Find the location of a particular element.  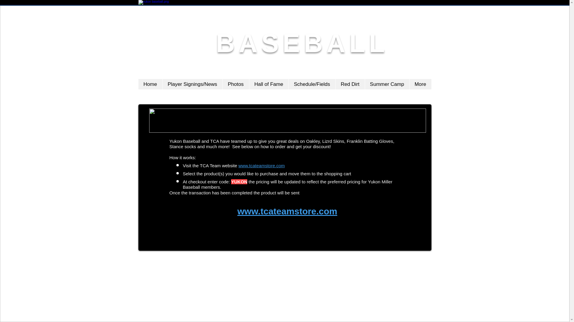

Summer Camp is located at coordinates (387, 84).